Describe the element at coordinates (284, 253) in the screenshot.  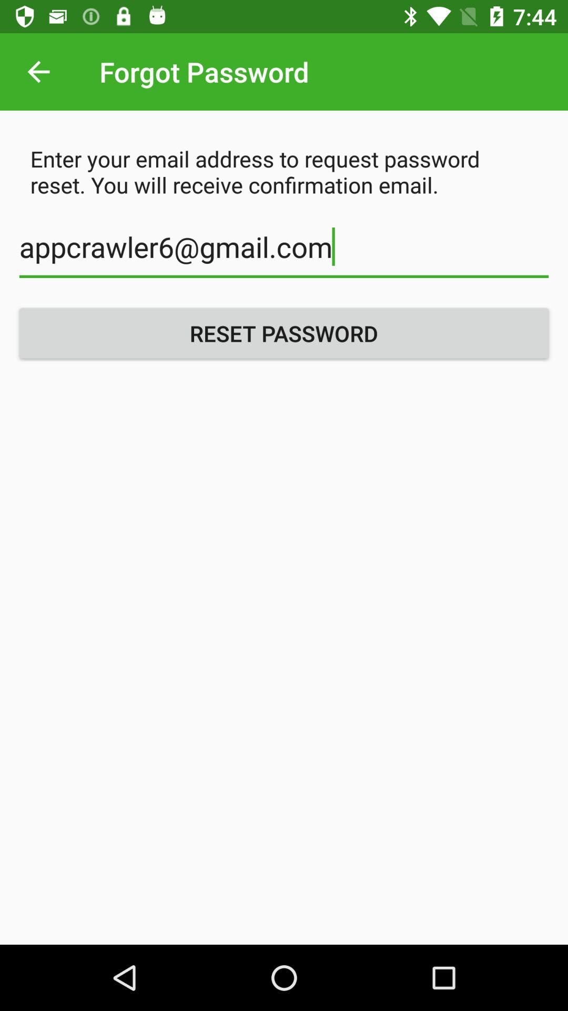
I see `tap icon below the enter your email icon` at that location.